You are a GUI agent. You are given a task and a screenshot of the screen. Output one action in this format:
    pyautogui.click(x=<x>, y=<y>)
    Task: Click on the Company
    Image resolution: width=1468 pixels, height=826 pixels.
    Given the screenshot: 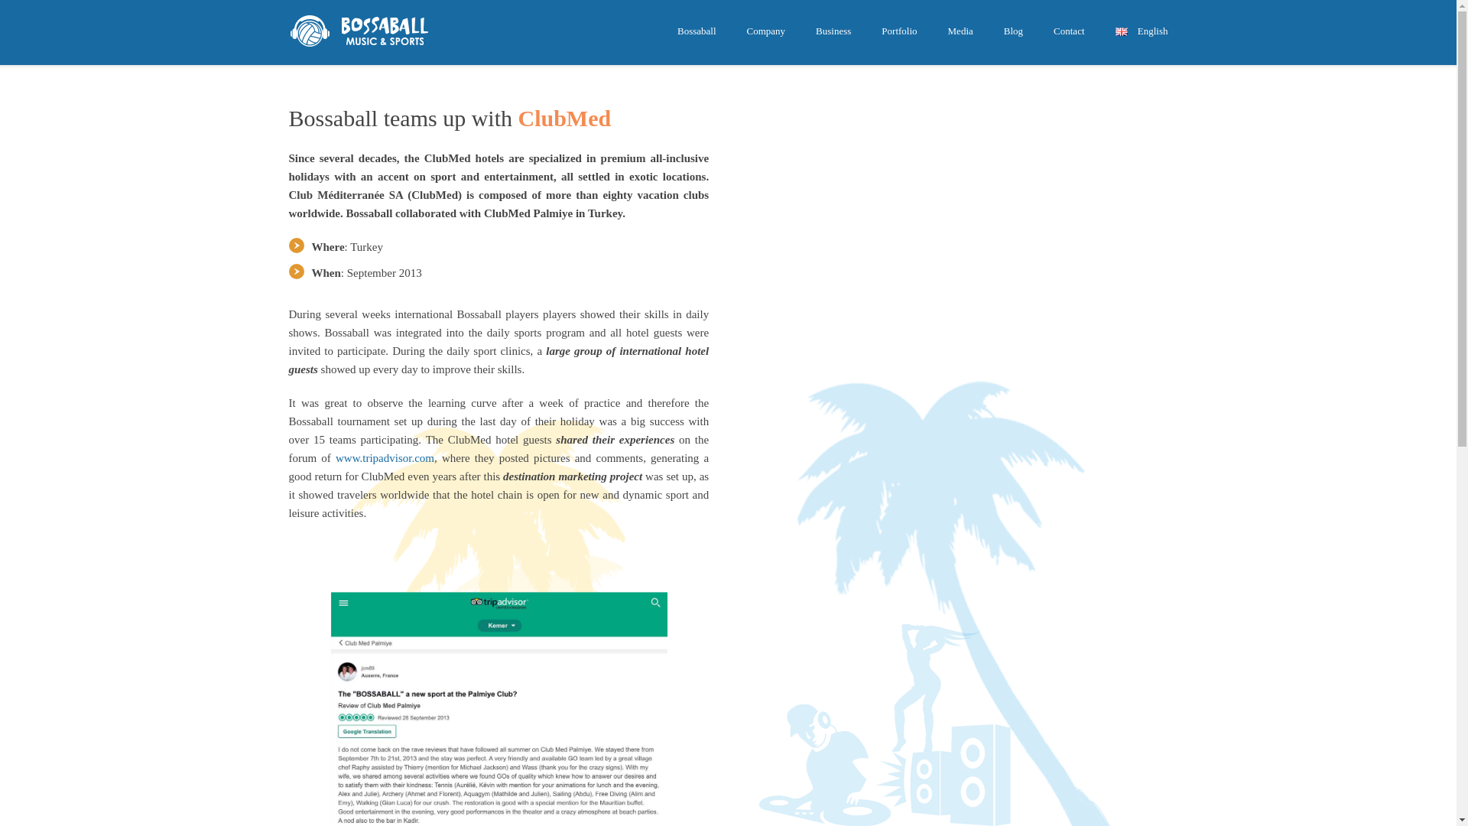 What is the action you would take?
    pyautogui.click(x=766, y=32)
    